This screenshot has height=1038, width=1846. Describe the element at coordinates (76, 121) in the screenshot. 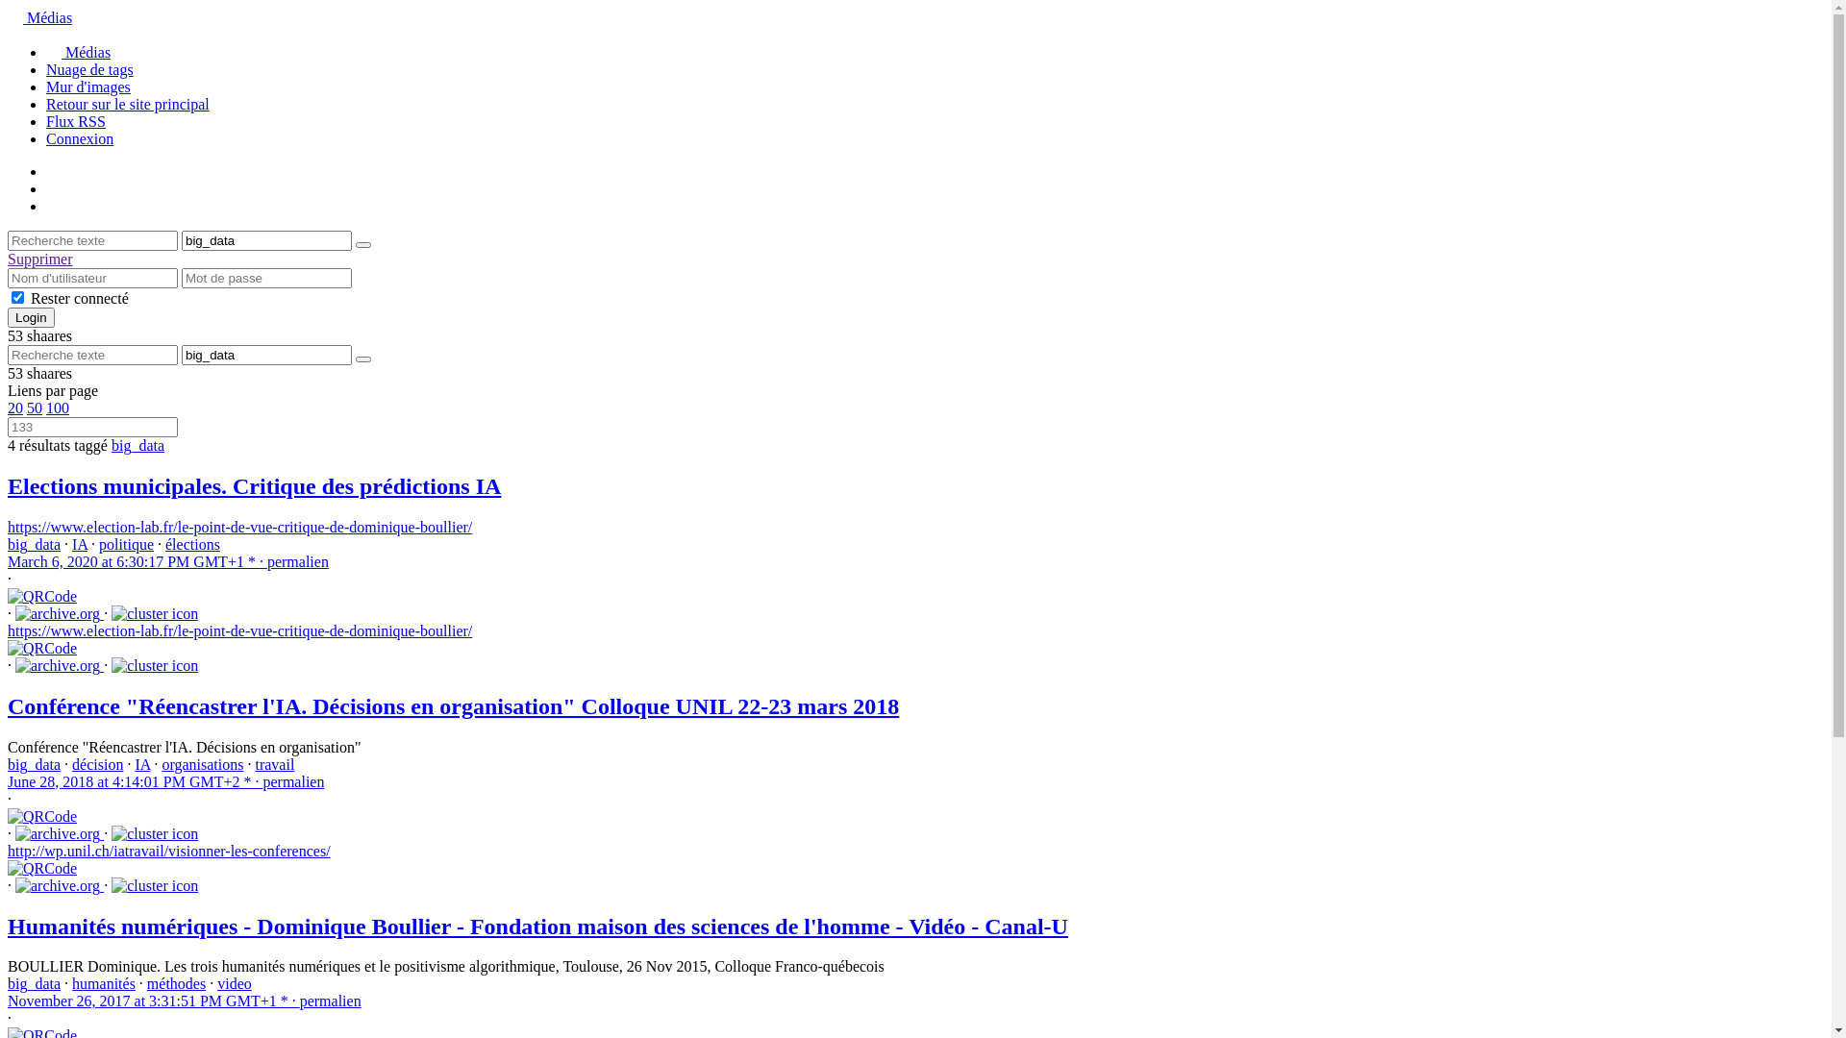

I see `Flux RSS` at that location.